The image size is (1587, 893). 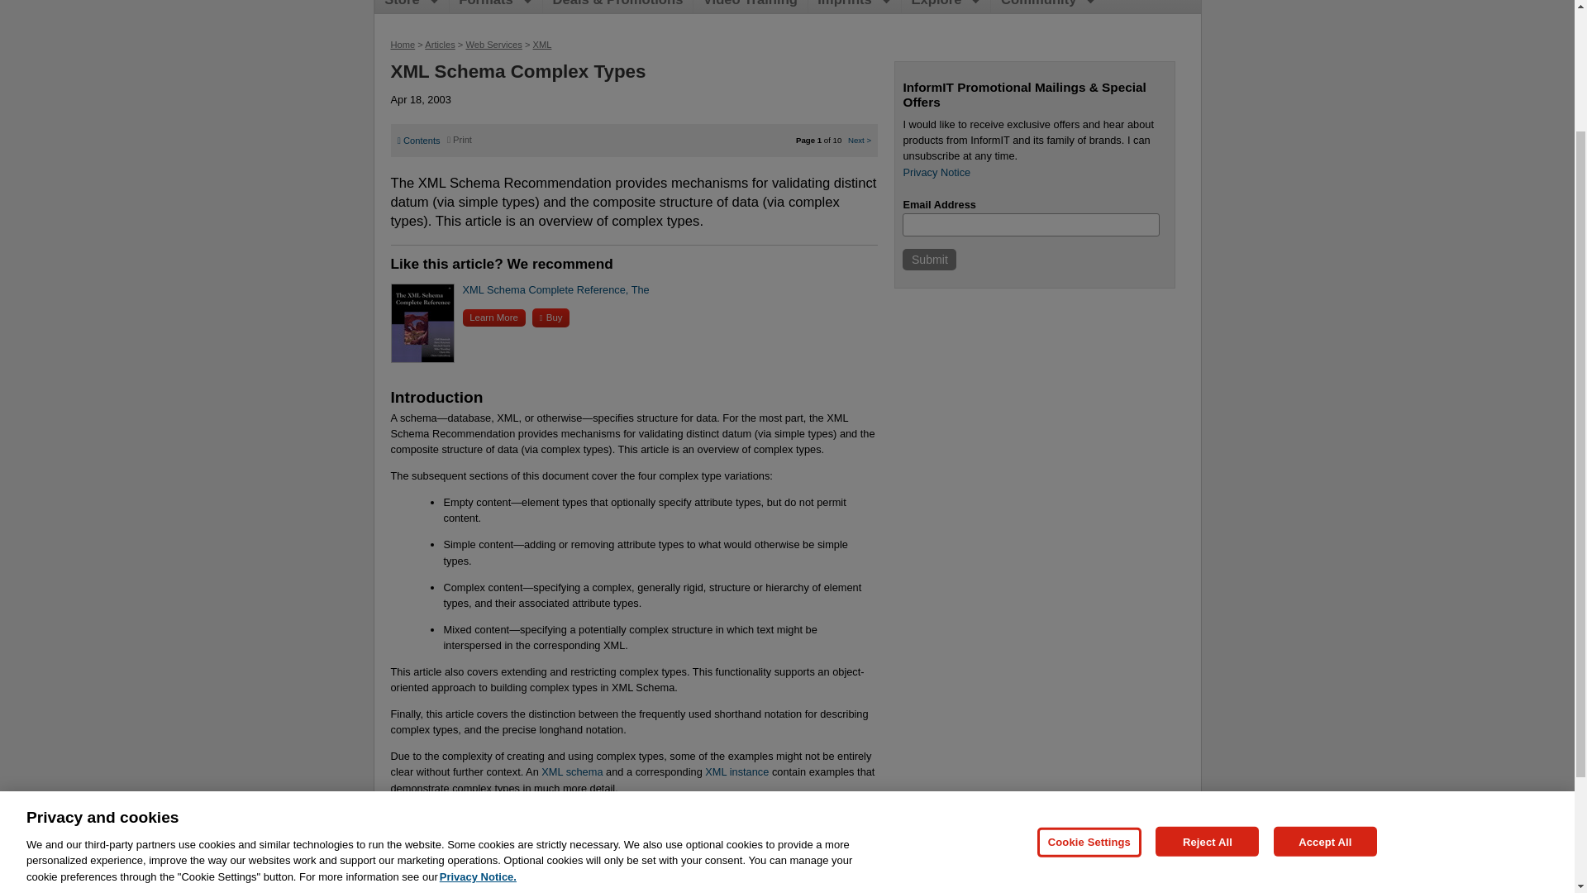 I want to click on XML instance, so click(x=736, y=771).